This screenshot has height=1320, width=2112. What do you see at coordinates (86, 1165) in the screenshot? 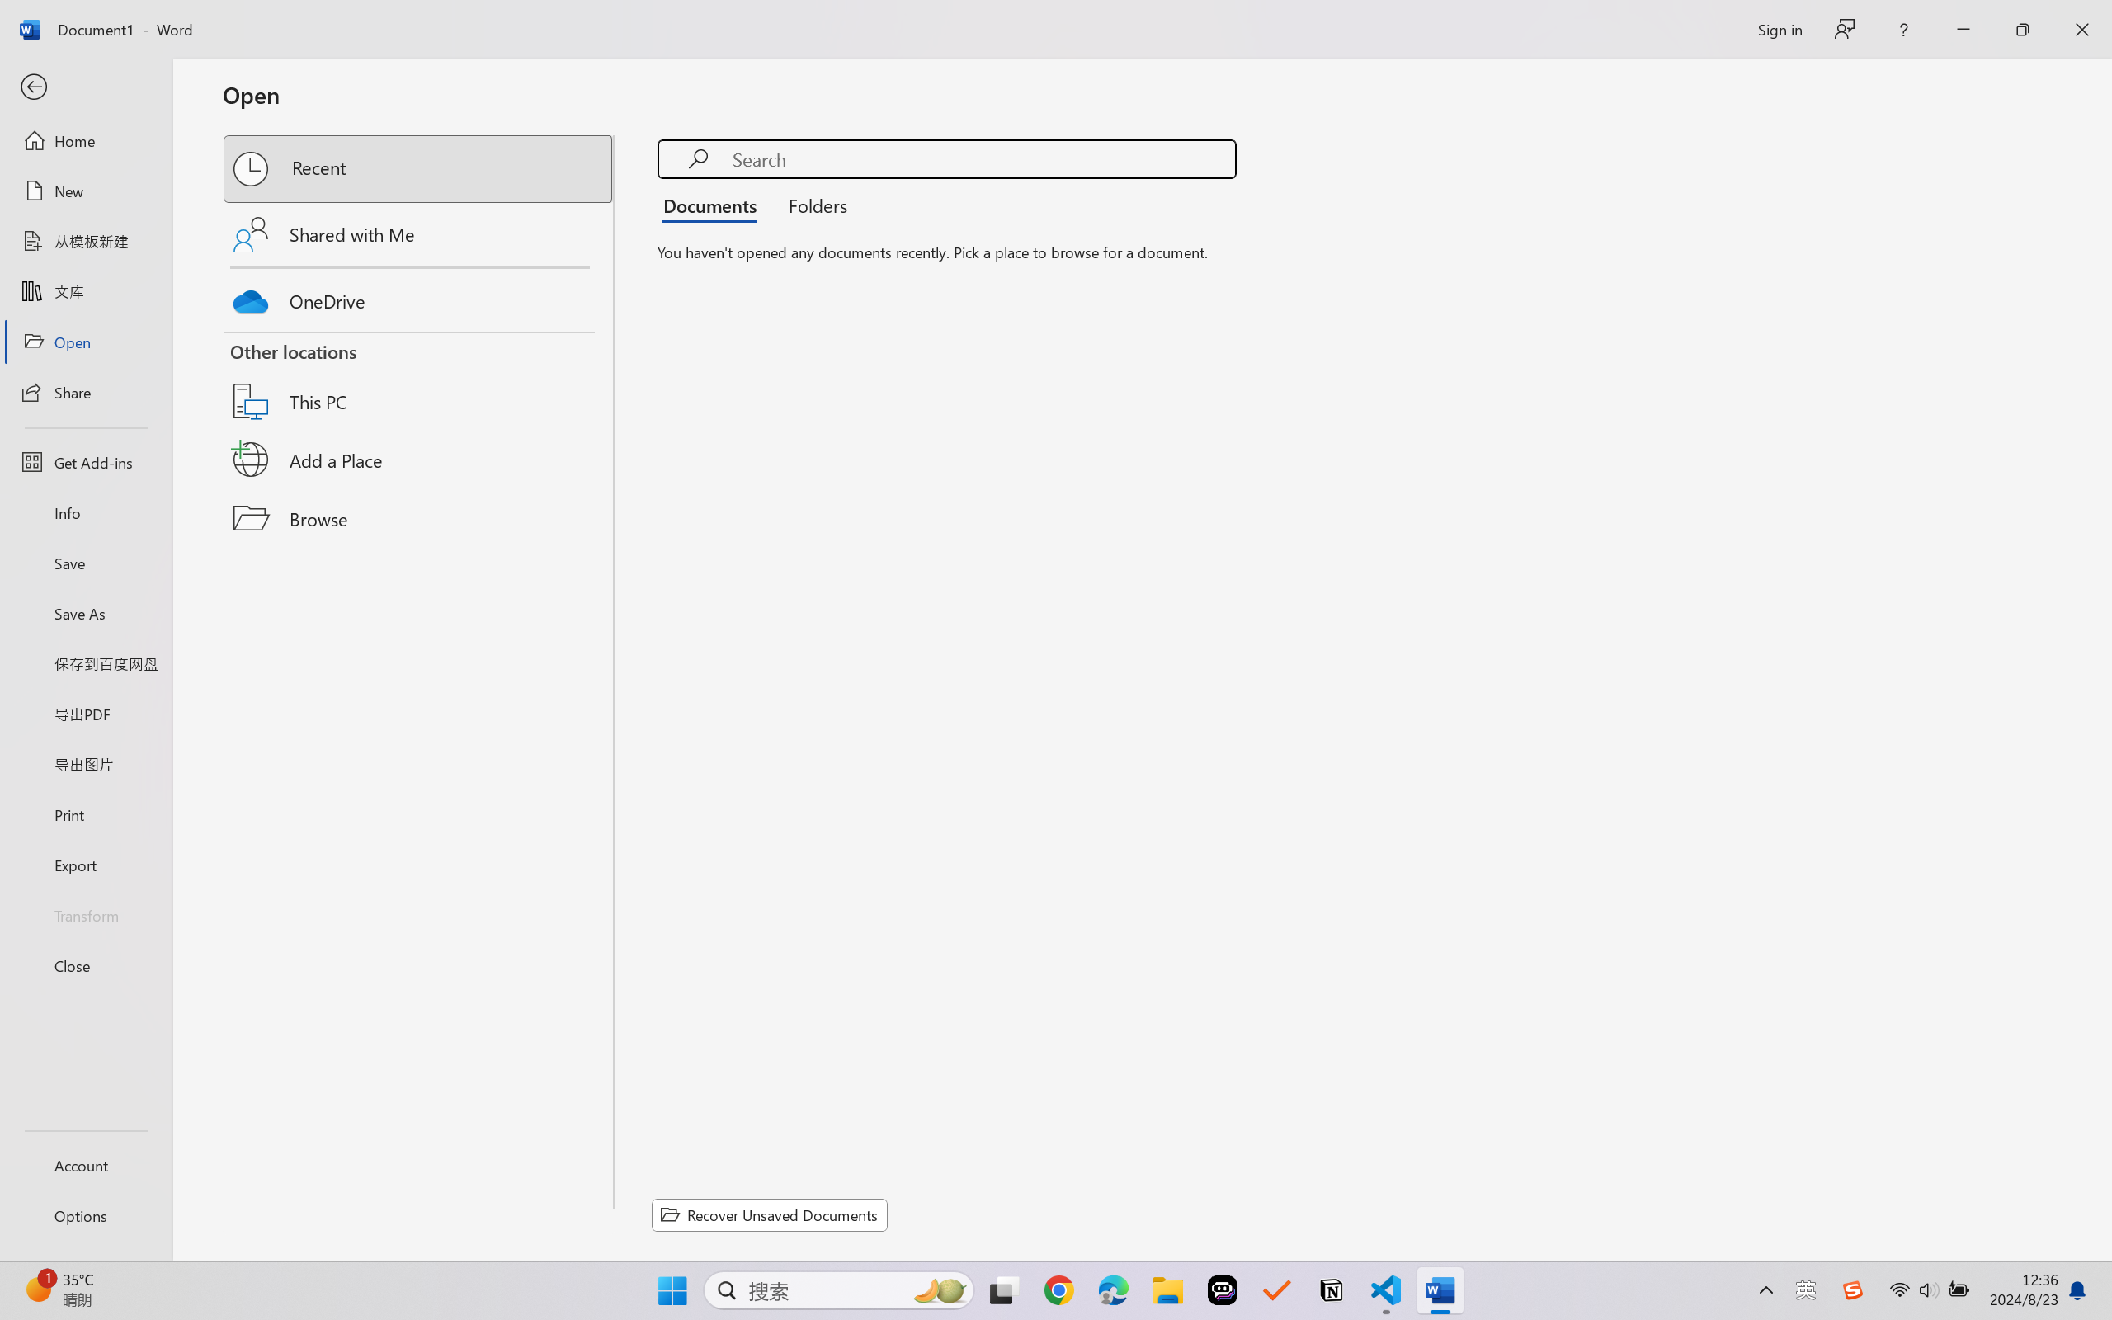
I see `Account` at bounding box center [86, 1165].